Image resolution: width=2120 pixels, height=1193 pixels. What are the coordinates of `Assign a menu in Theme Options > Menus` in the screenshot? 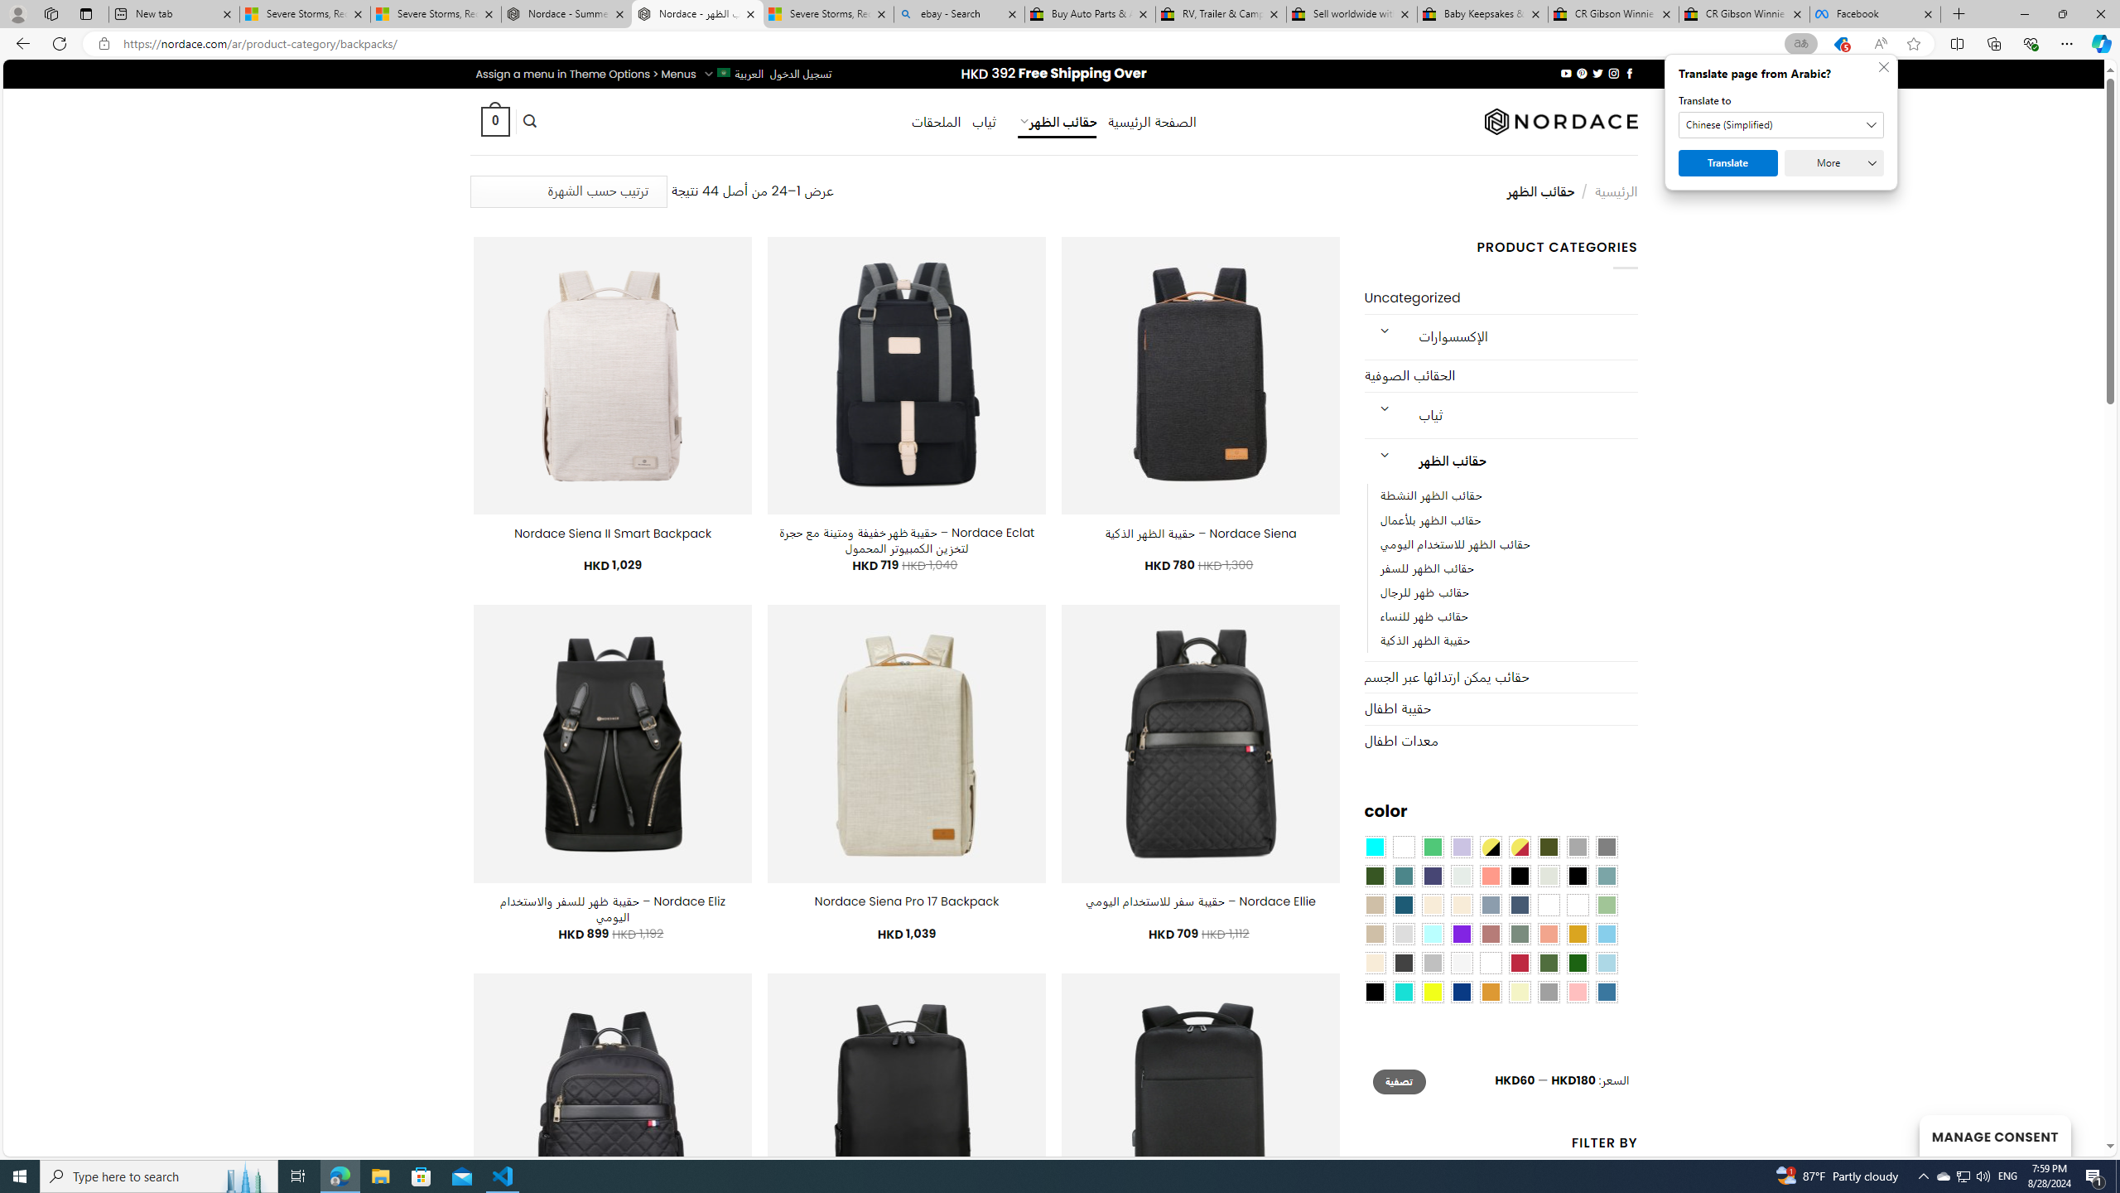 It's located at (586, 74).